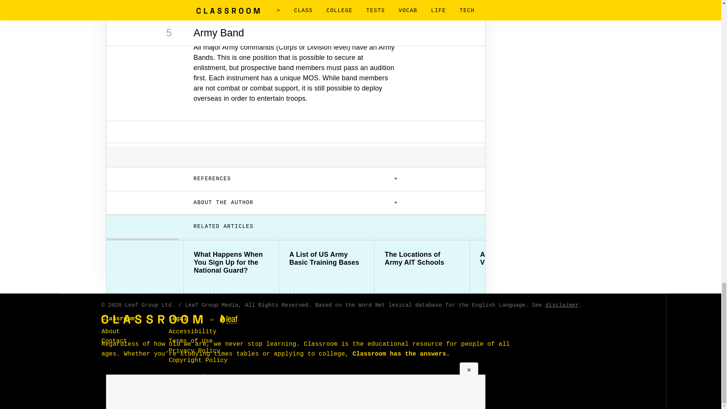  What do you see at coordinates (111, 332) in the screenshot?
I see `About` at bounding box center [111, 332].